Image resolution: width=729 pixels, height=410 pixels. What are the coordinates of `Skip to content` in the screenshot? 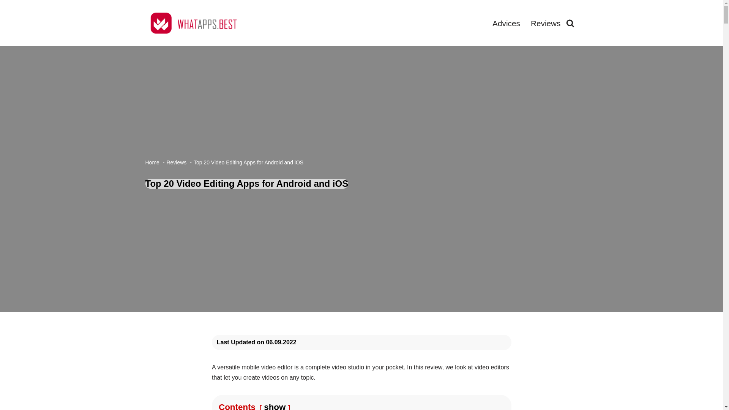 It's located at (6, 16).